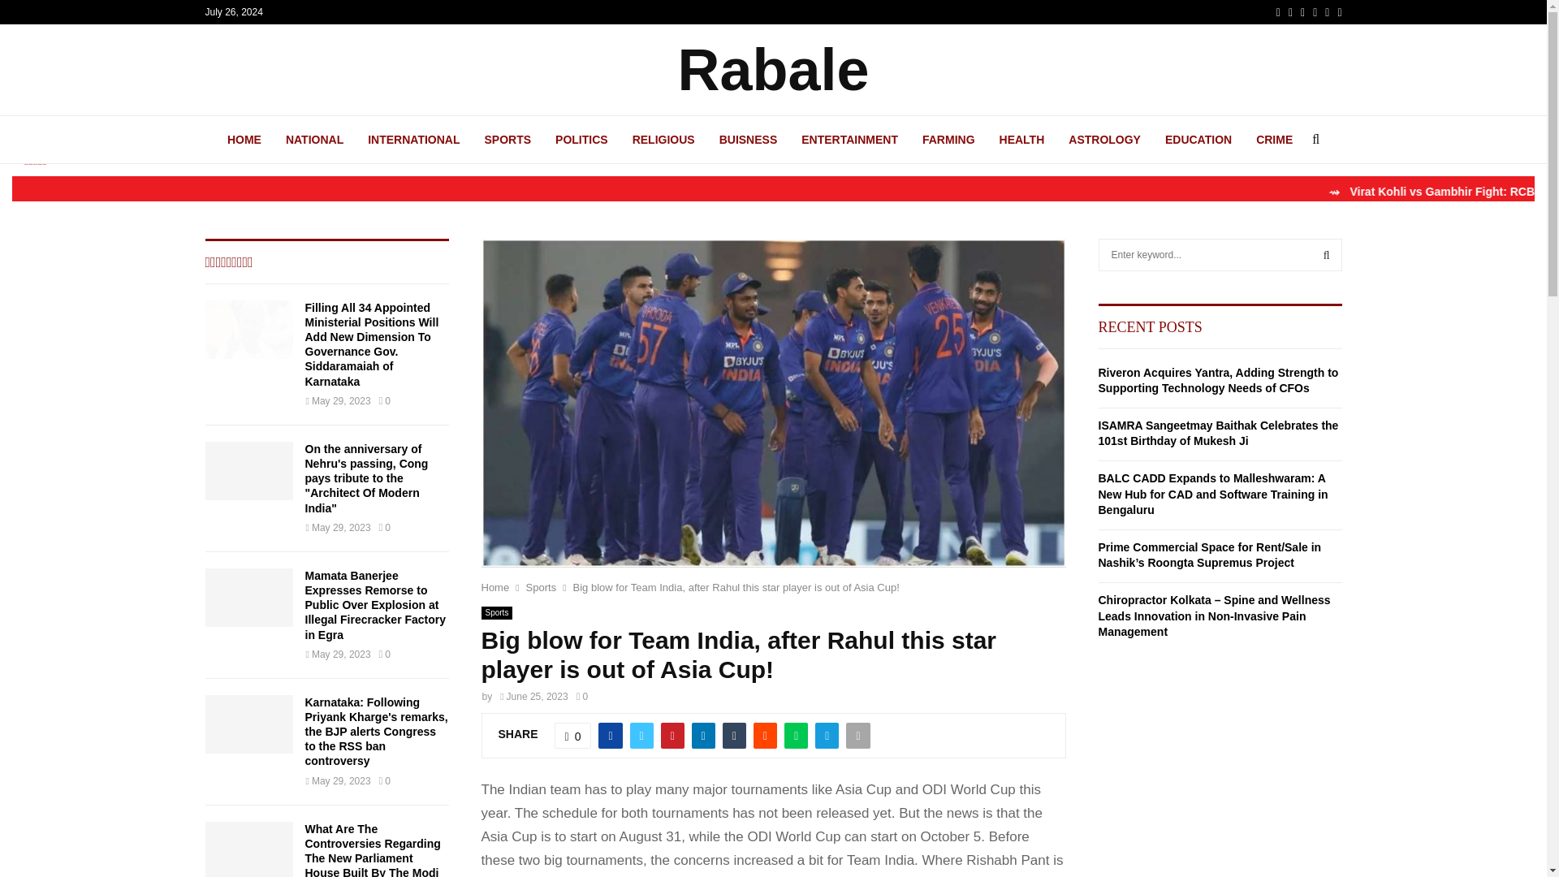  I want to click on Rabale, so click(772, 70).